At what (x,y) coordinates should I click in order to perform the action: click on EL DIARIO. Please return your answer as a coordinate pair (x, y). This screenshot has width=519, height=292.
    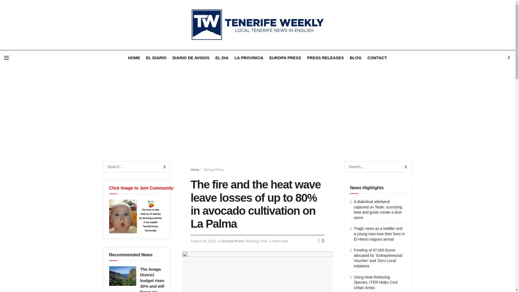
    Looking at the image, I should click on (156, 57).